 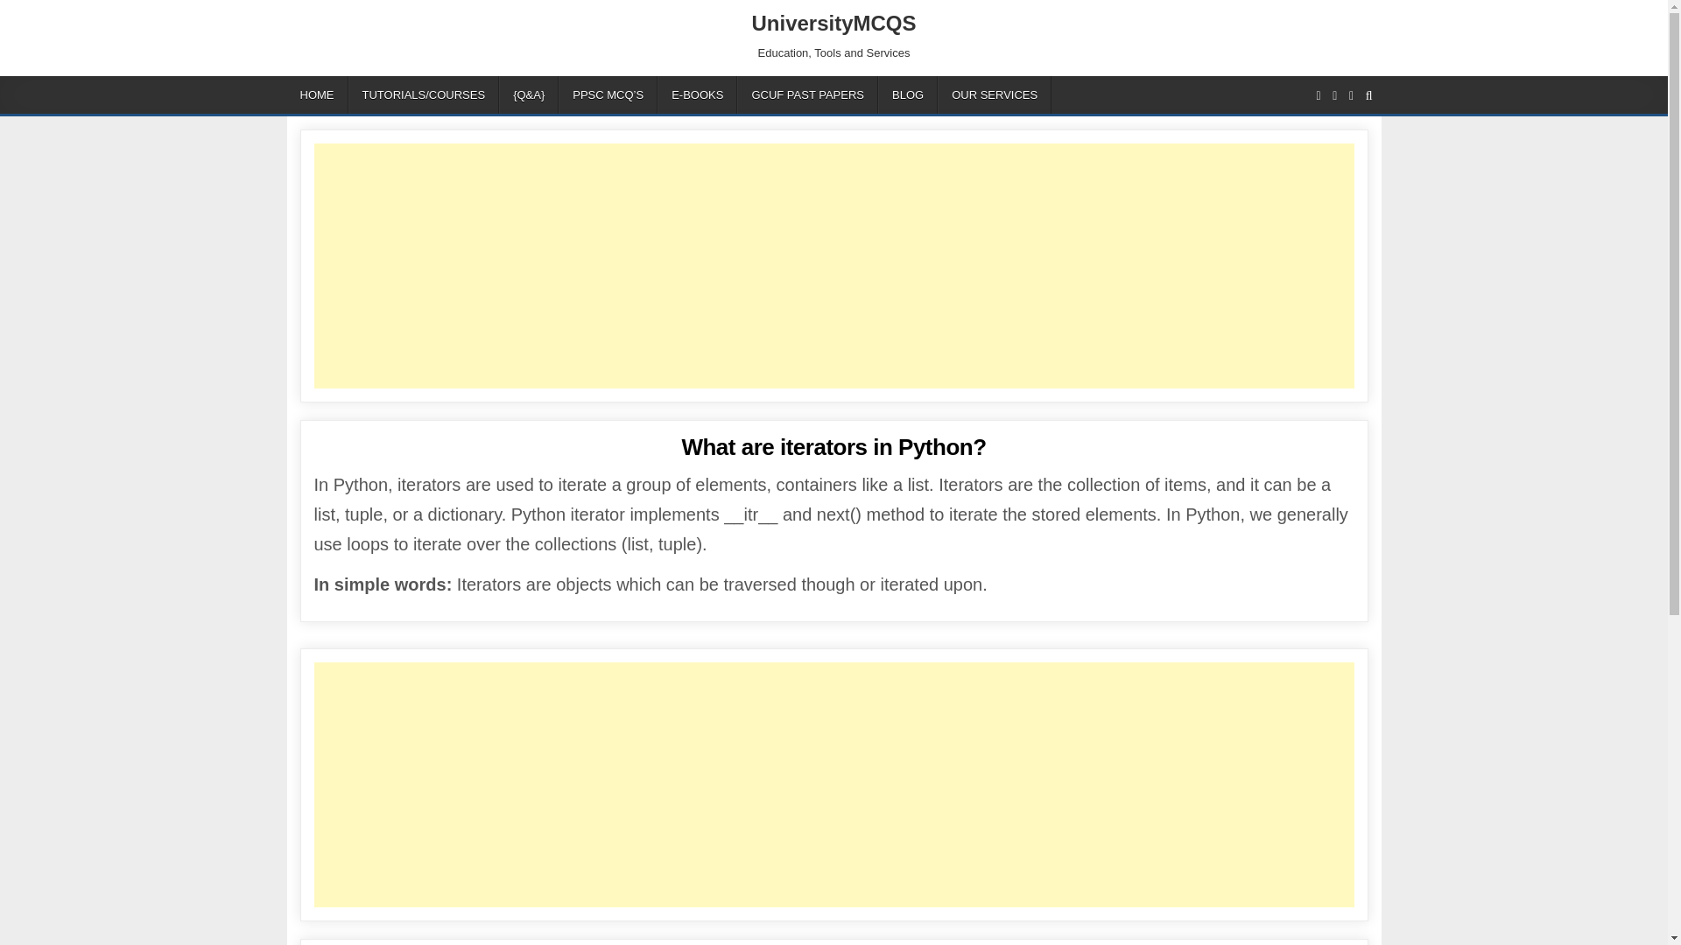 What do you see at coordinates (807, 94) in the screenshot?
I see `GCUF PAST PAPERS` at bounding box center [807, 94].